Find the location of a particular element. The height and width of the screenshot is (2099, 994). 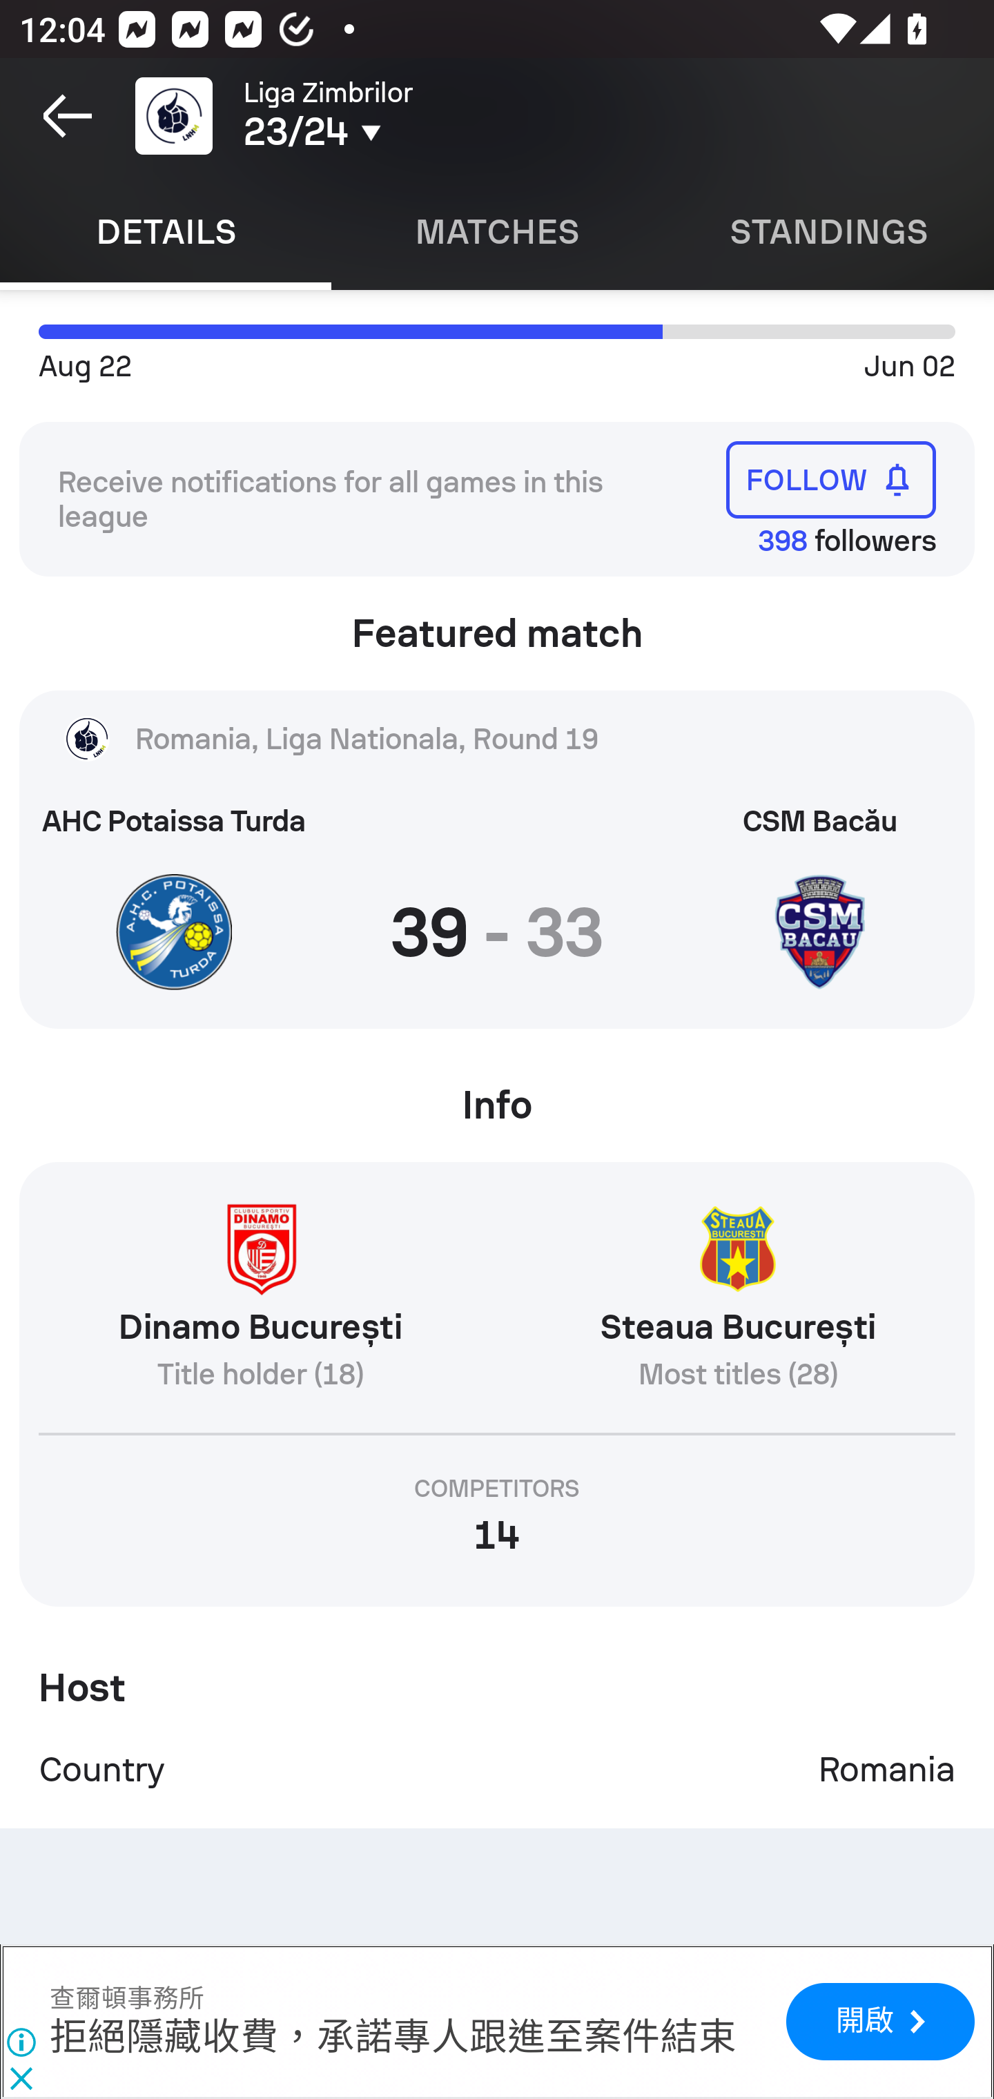

拒絕隱藏收費，承諾專人跟進至案件結束 is located at coordinates (393, 2039).